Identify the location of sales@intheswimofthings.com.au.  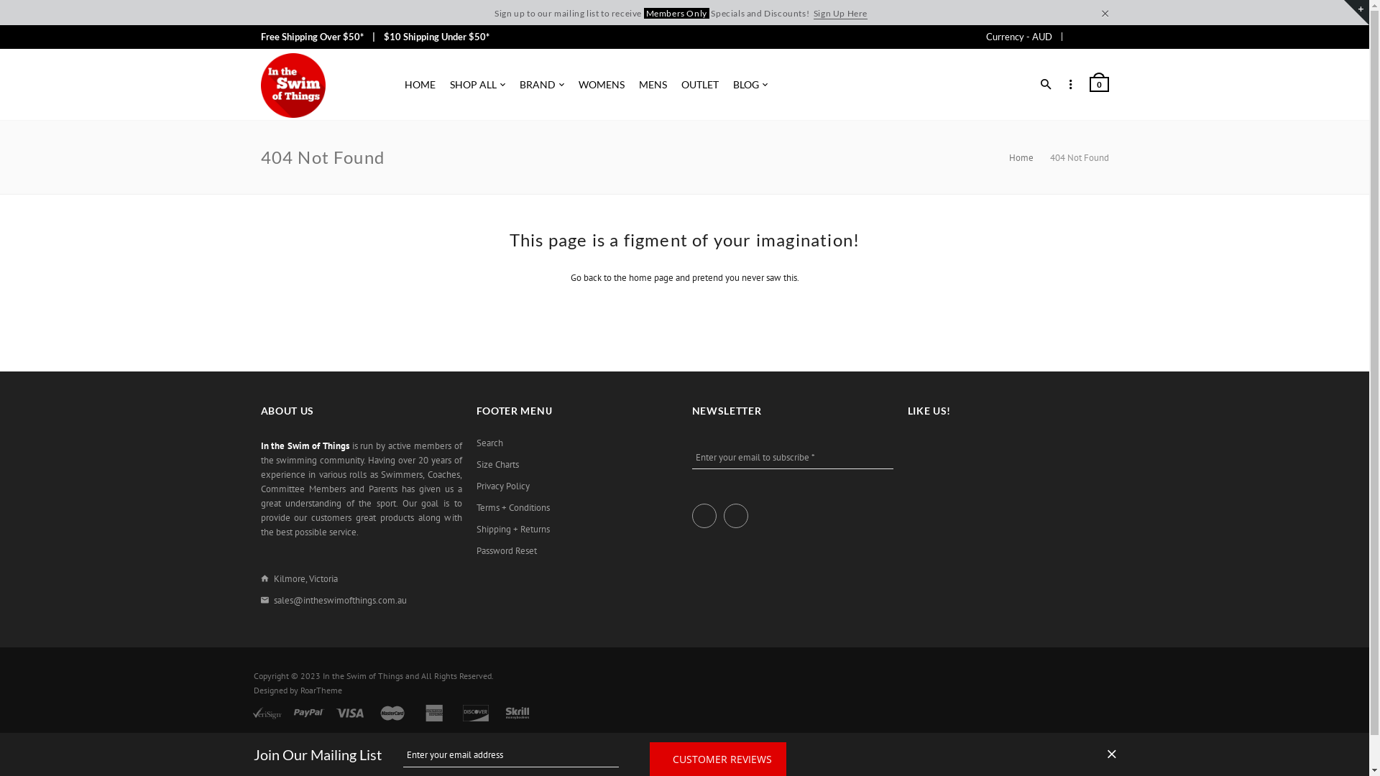
(339, 601).